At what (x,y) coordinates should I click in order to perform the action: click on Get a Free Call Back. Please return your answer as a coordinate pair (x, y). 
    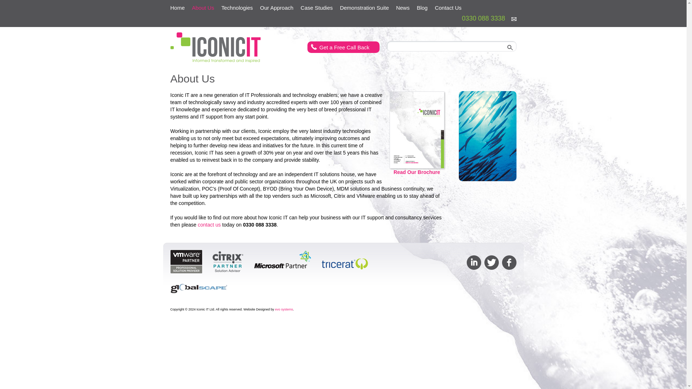
    Looking at the image, I should click on (343, 47).